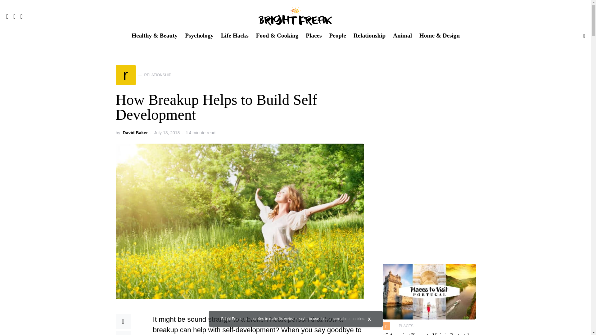 The width and height of the screenshot is (596, 335). Describe the element at coordinates (337, 36) in the screenshot. I see `People` at that location.